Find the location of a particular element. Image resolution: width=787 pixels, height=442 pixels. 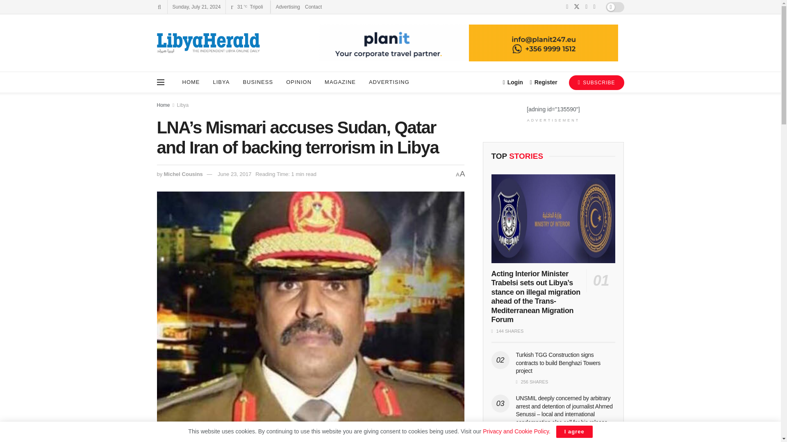

SUBSCRIBE is located at coordinates (596, 83).